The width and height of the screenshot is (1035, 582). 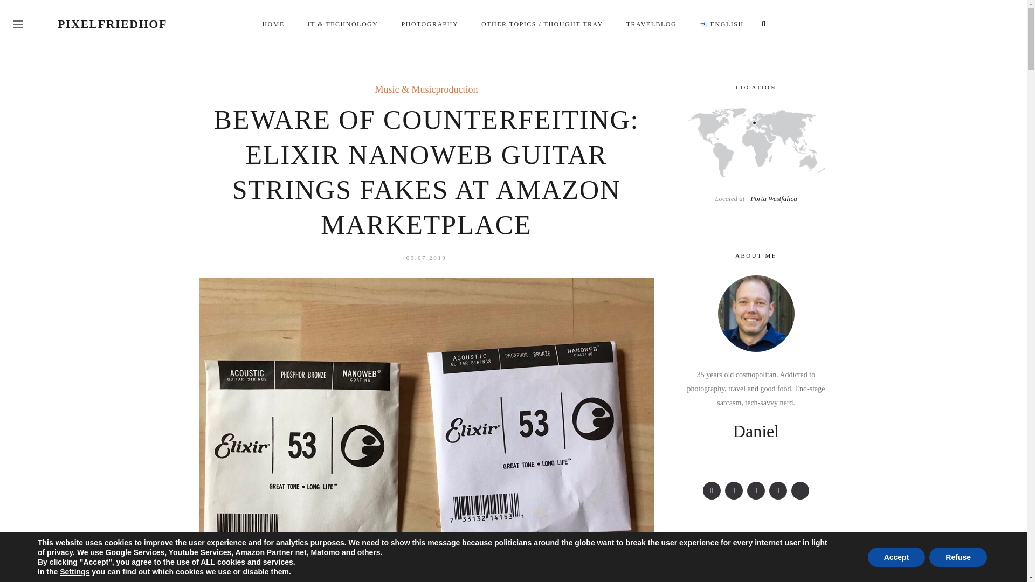 I want to click on PHOTOGRAPHY, so click(x=430, y=24).